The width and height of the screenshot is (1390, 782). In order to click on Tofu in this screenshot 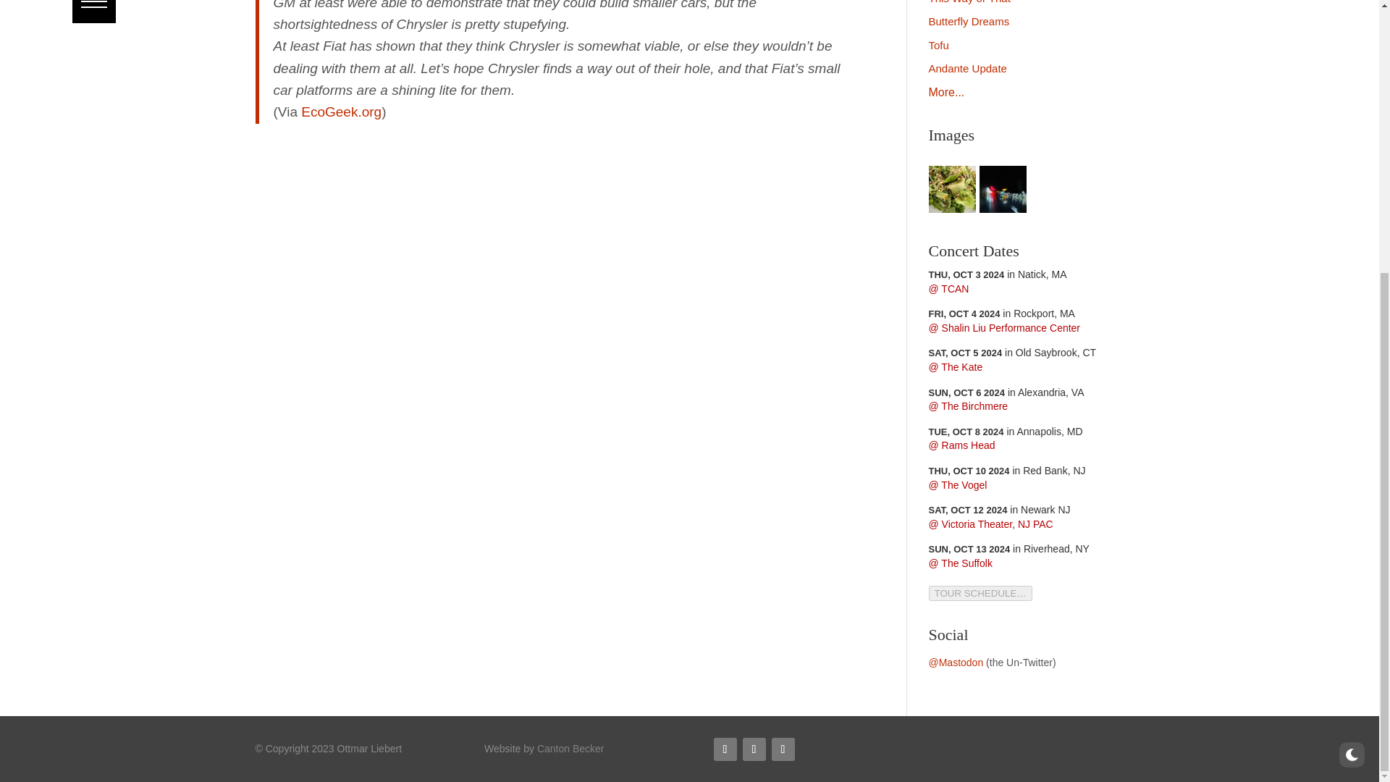, I will do `click(938, 45)`.